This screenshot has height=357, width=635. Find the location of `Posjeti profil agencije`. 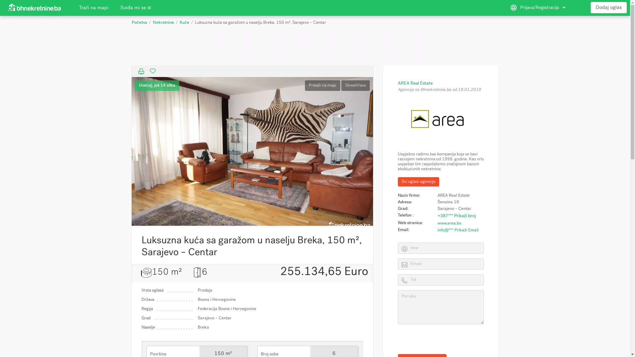

Posjeti profil agencije is located at coordinates (437, 118).